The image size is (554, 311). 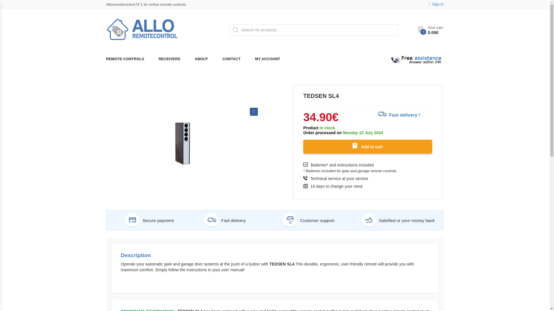 What do you see at coordinates (129, 59) in the screenshot?
I see `REMOTE CONTROLS` at bounding box center [129, 59].